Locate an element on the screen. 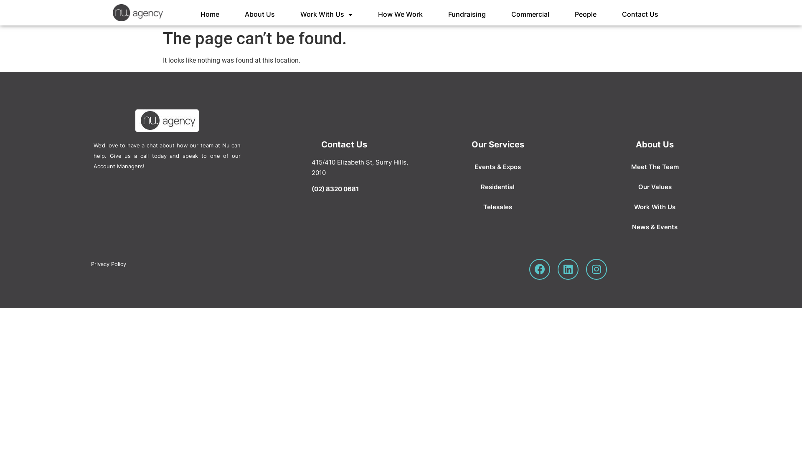 This screenshot has width=802, height=451. Fundraising is located at coordinates (467, 15).